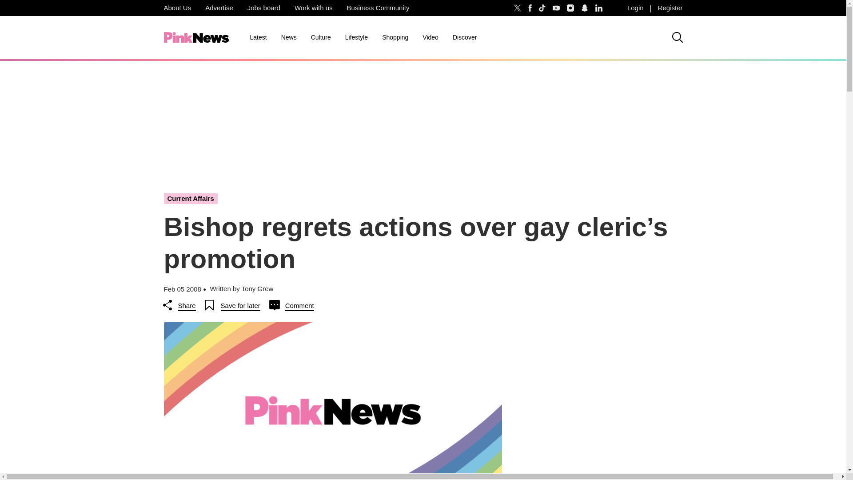  Describe the element at coordinates (378, 8) in the screenshot. I see `Business Community` at that location.